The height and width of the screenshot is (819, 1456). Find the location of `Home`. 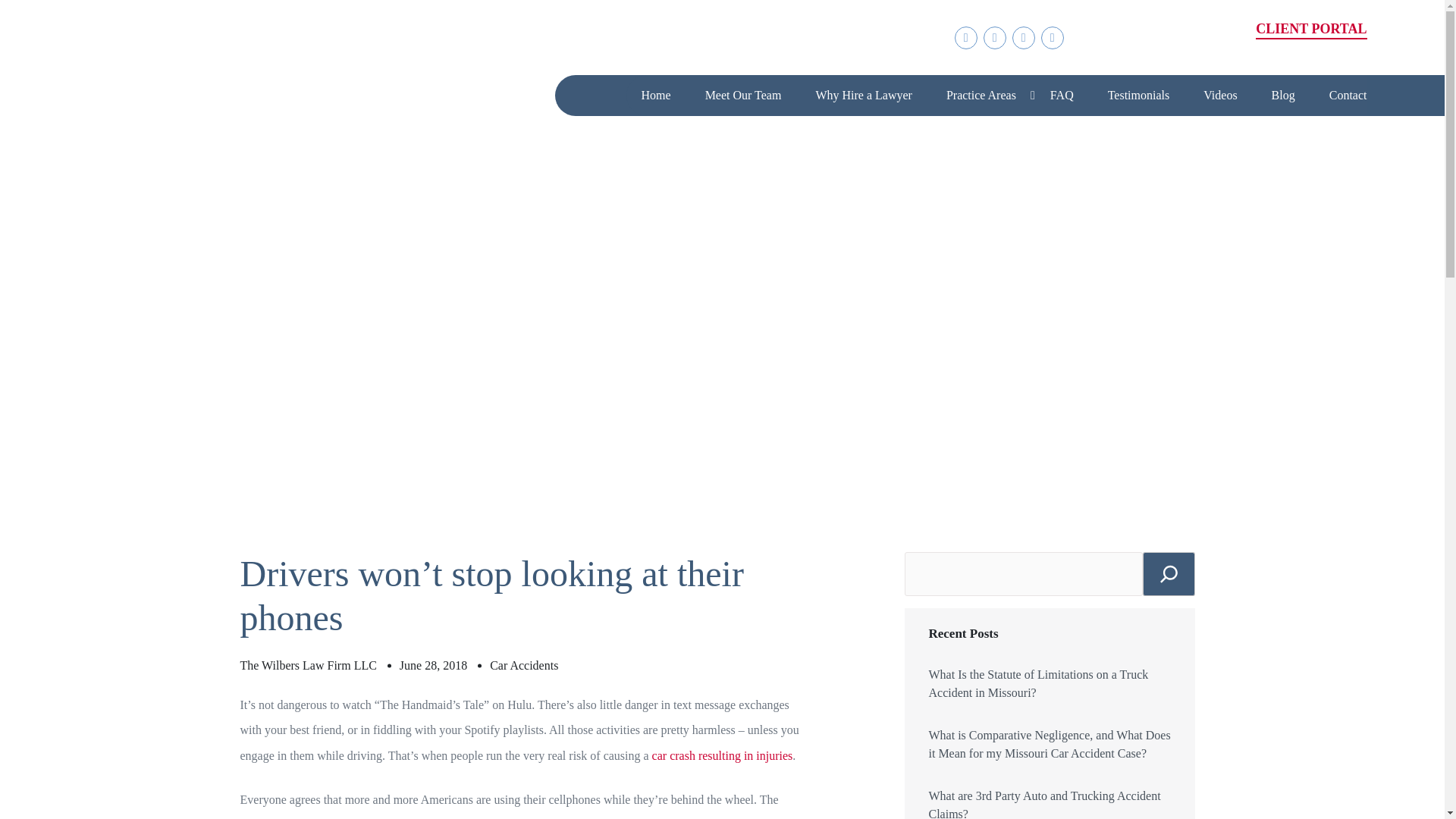

Home is located at coordinates (657, 96).